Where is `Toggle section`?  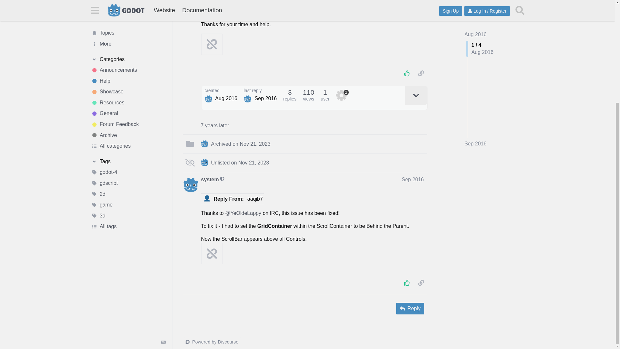 Toggle section is located at coordinates (128, 19).